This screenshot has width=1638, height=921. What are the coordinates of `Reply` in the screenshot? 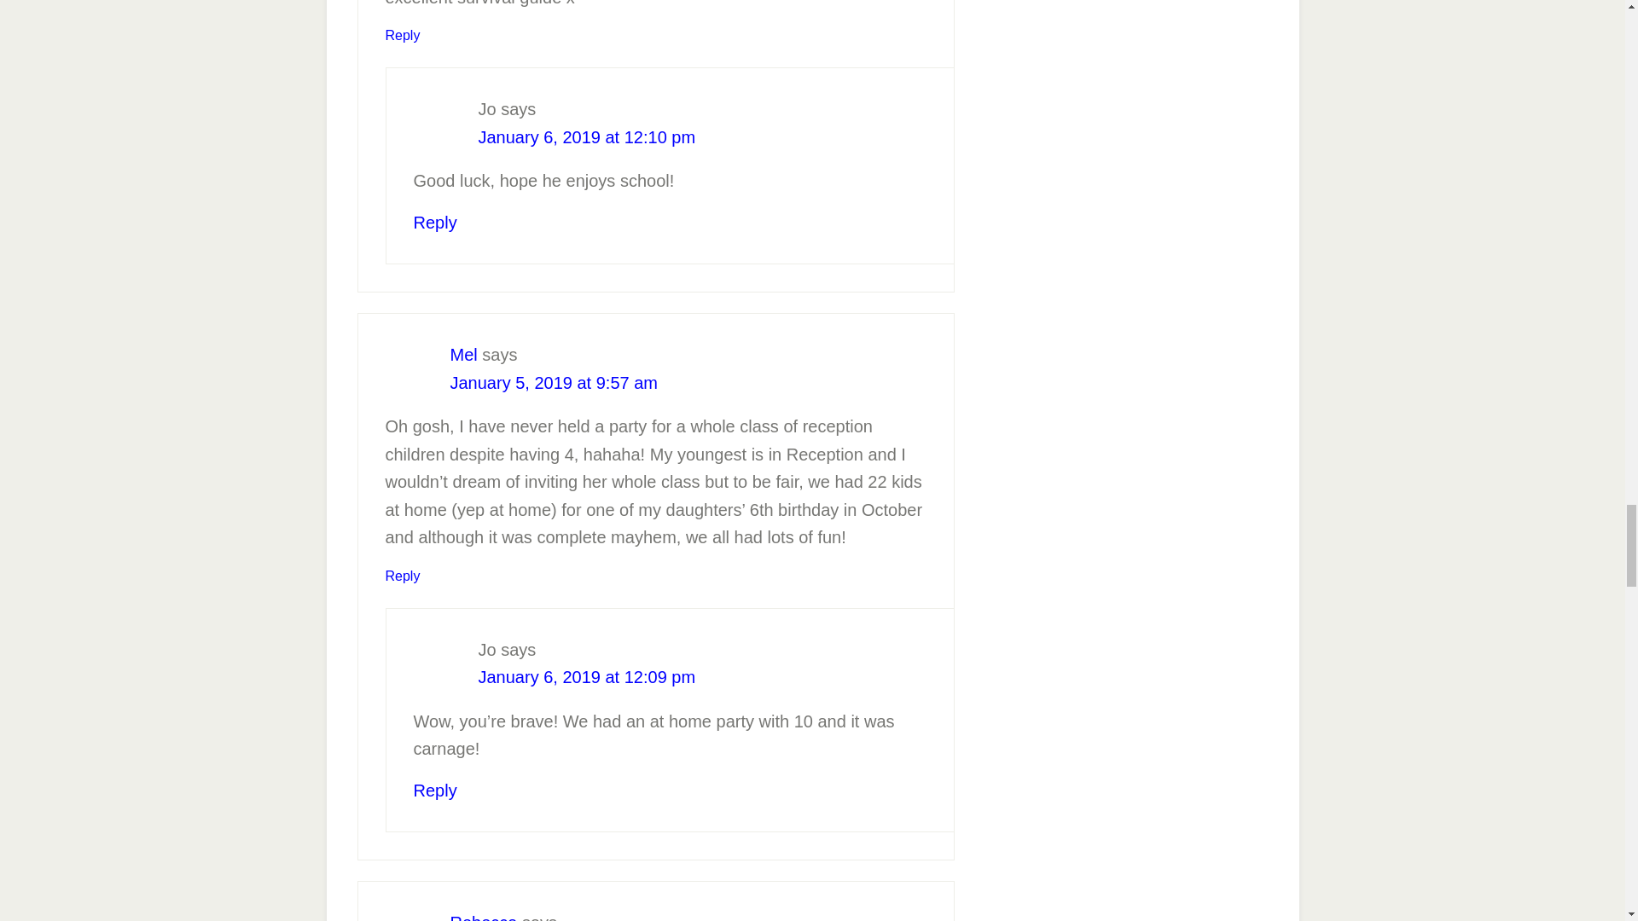 It's located at (434, 222).